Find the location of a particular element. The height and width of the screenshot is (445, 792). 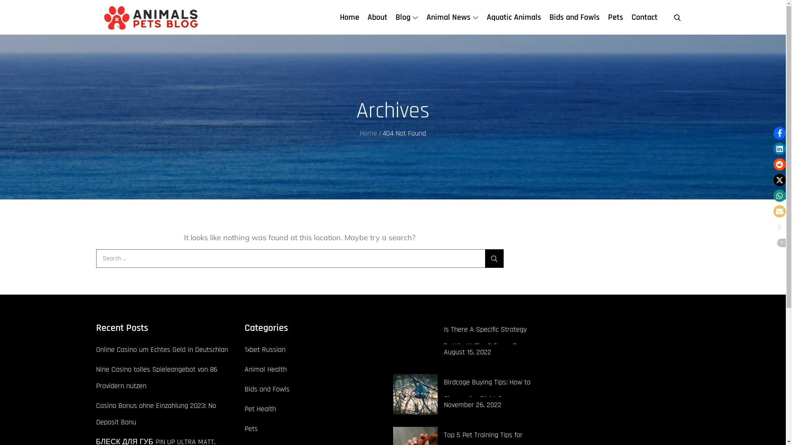

Aquatic Animals is located at coordinates (514, 17).